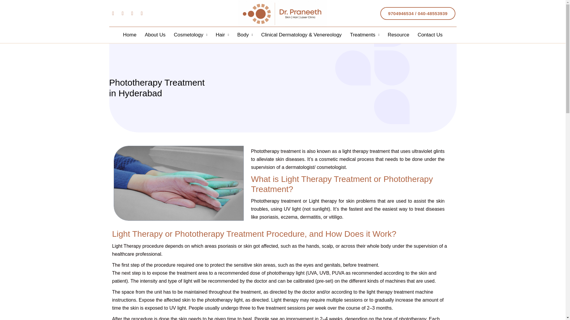 This screenshot has width=570, height=320. Describe the element at coordinates (129, 35) in the screenshot. I see `Home` at that location.